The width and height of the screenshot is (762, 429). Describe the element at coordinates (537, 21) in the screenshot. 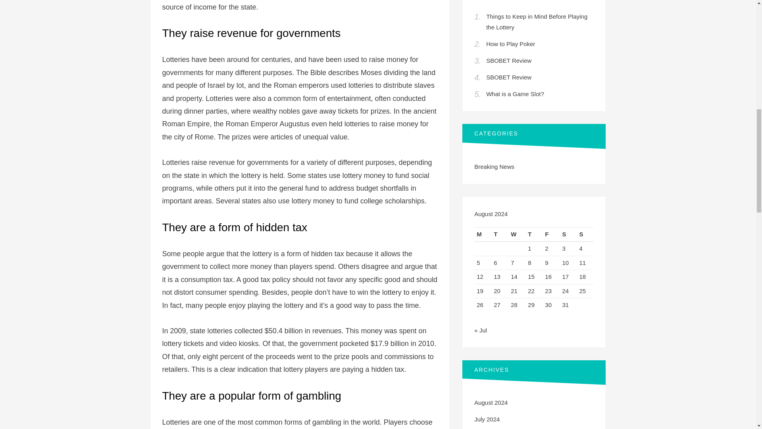

I see `Things to Keep in Mind Before Playing the Lottery` at that location.